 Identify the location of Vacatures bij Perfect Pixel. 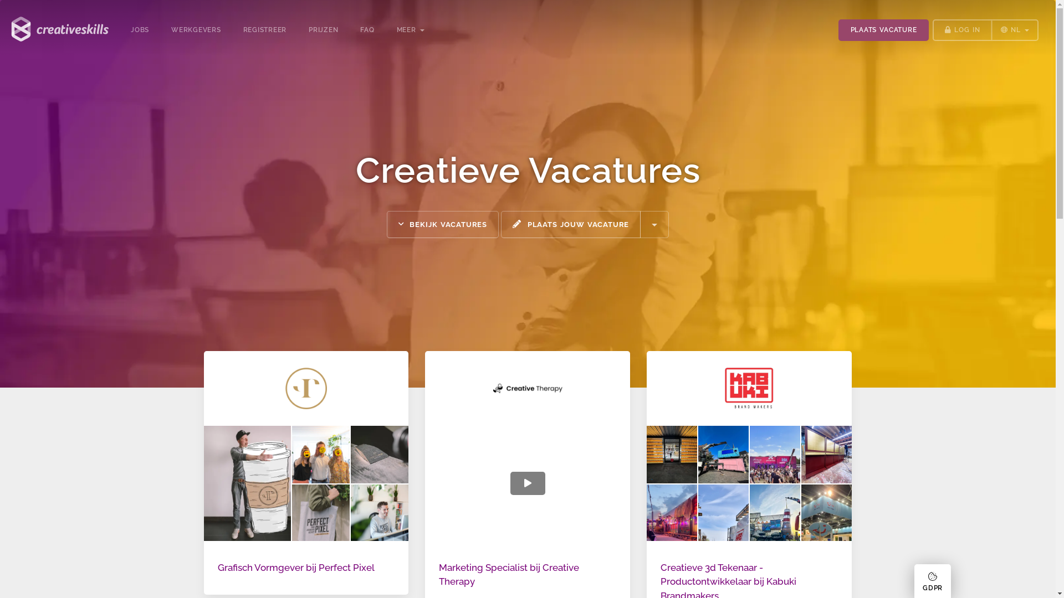
(306, 389).